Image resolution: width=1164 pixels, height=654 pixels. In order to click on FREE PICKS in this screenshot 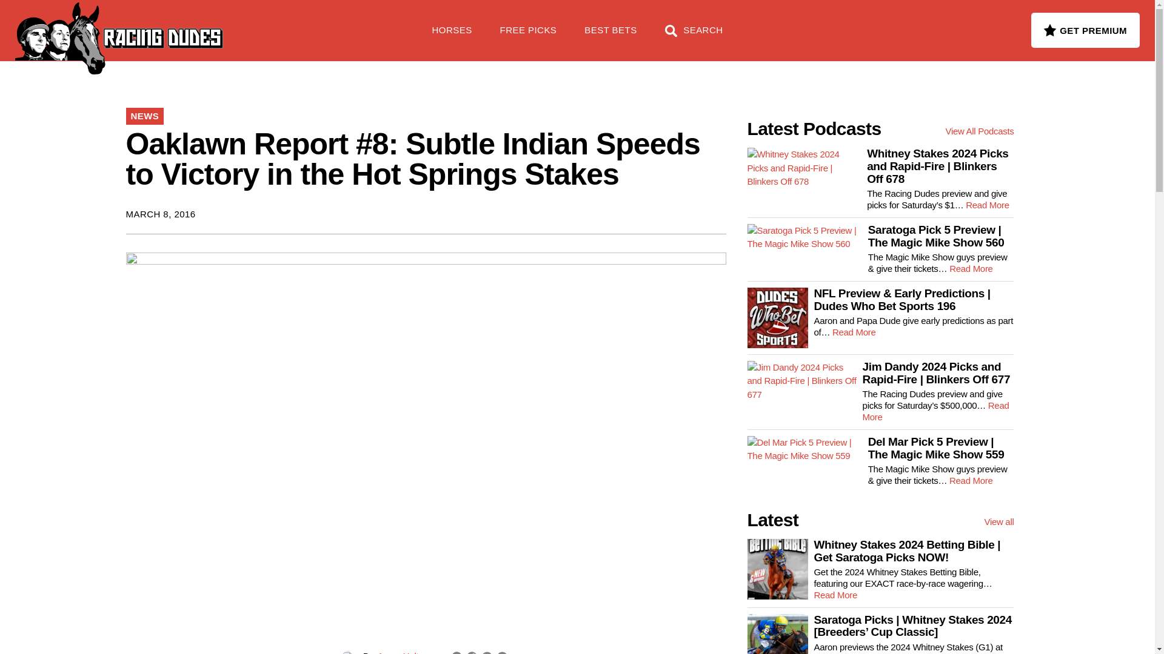, I will do `click(529, 36)`.